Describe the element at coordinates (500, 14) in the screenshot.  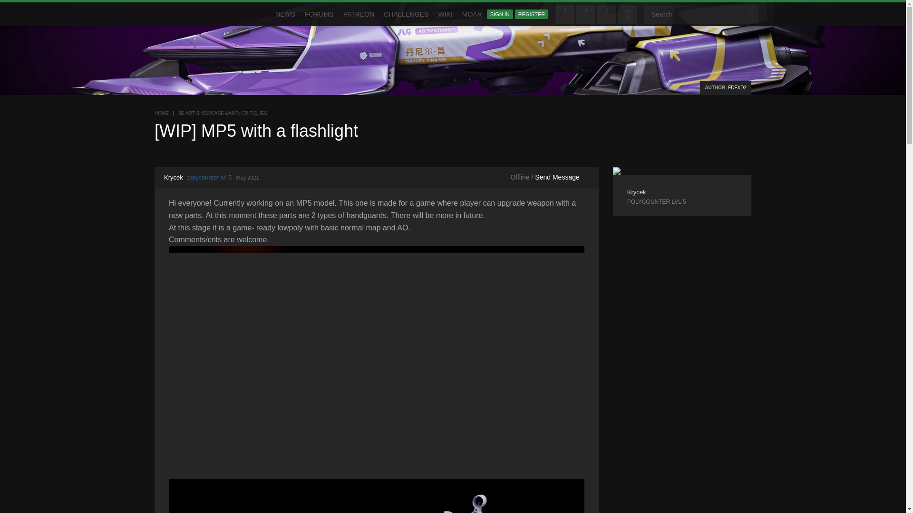
I see `SIGN IN` at that location.